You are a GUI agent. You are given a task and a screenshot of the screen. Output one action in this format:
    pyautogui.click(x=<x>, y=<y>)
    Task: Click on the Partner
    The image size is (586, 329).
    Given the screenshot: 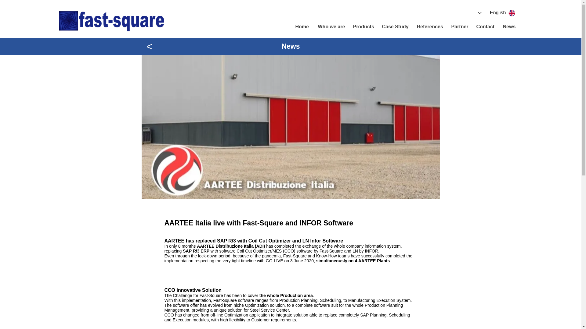 What is the action you would take?
    pyautogui.click(x=458, y=27)
    